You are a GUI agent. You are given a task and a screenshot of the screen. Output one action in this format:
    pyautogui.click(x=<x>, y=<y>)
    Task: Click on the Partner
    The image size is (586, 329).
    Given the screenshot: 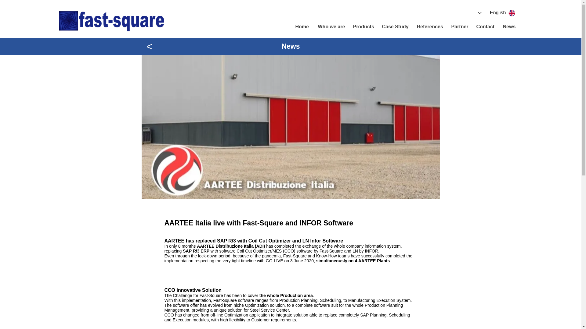 What is the action you would take?
    pyautogui.click(x=458, y=27)
    